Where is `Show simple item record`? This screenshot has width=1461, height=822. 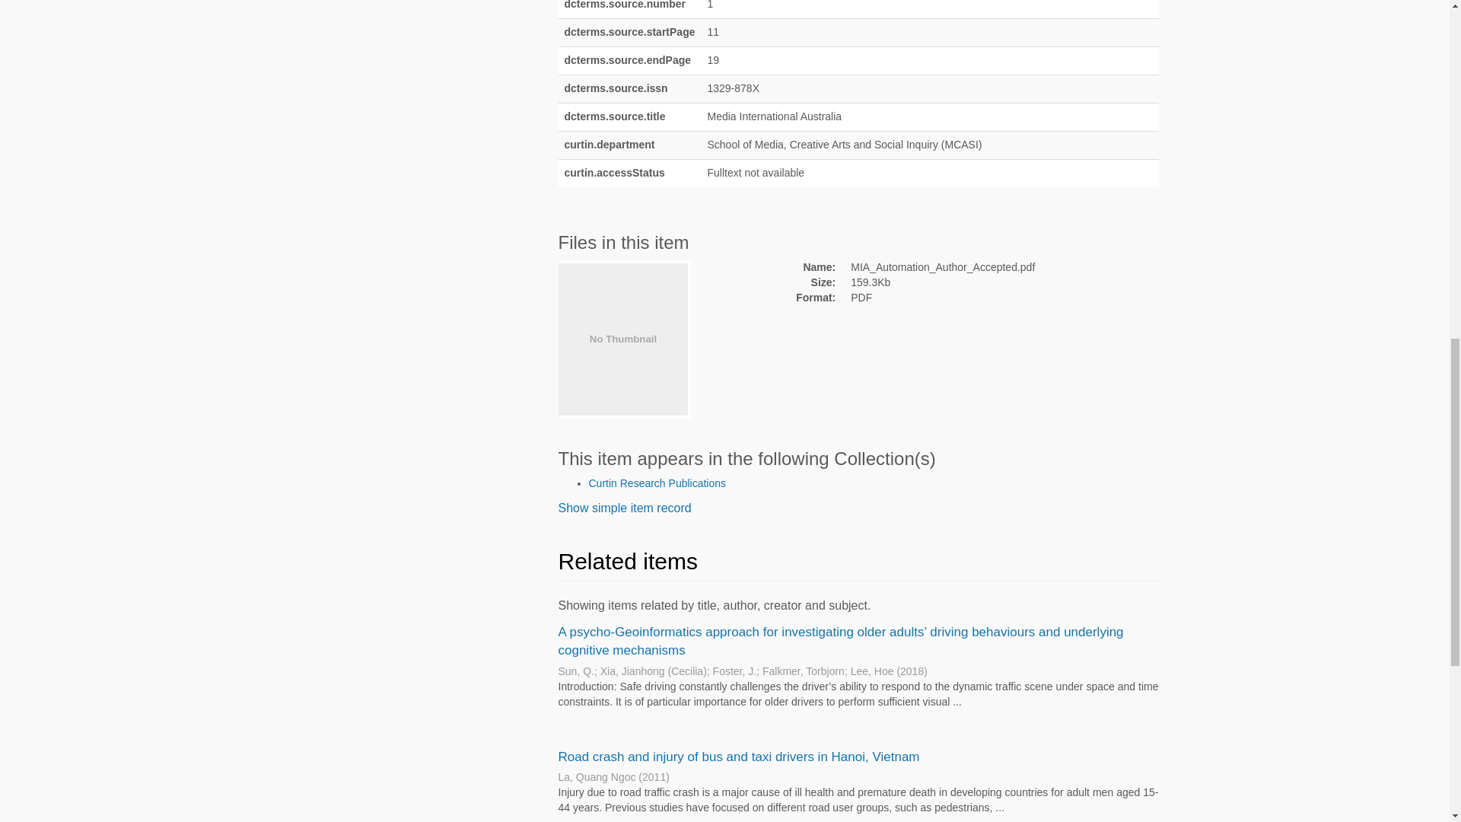
Show simple item record is located at coordinates (624, 508).